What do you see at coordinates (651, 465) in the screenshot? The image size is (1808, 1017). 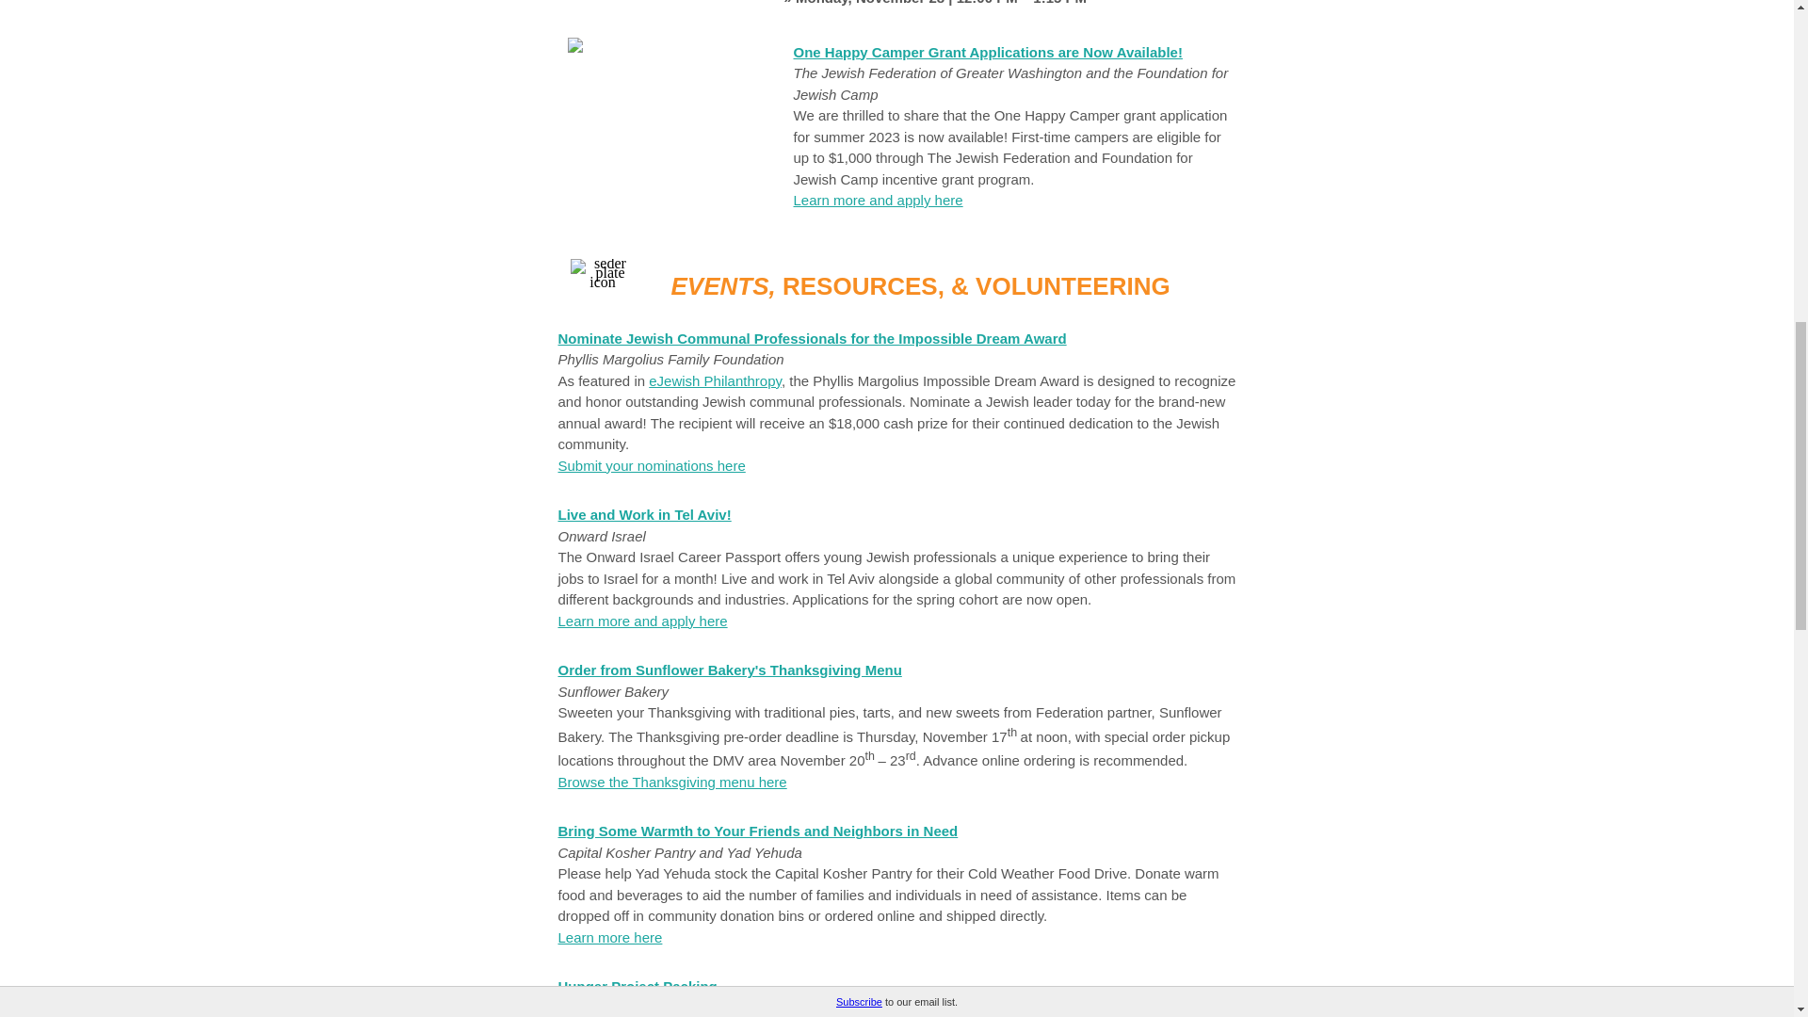 I see `Submit your nominations here` at bounding box center [651, 465].